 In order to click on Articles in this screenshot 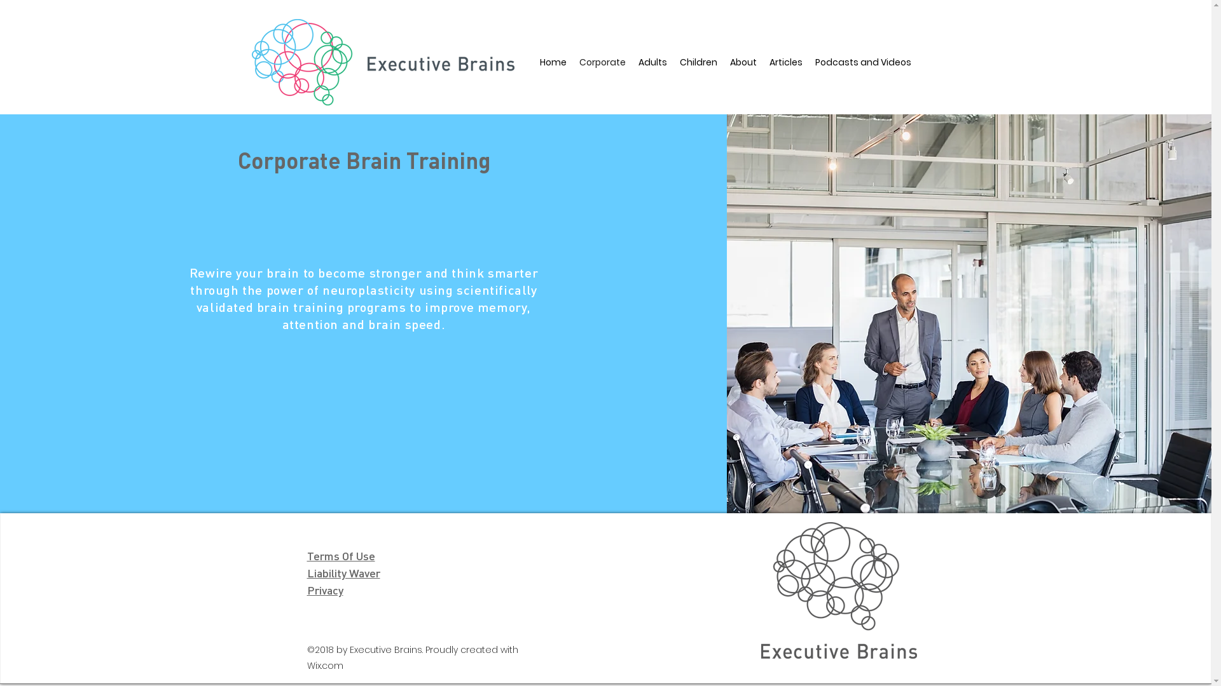, I will do `click(786, 62)`.